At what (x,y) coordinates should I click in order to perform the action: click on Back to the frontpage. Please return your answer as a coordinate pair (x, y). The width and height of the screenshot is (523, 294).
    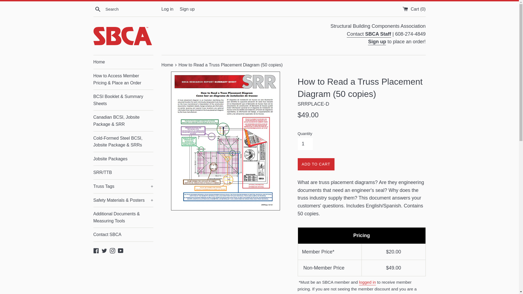
    Looking at the image, I should click on (168, 65).